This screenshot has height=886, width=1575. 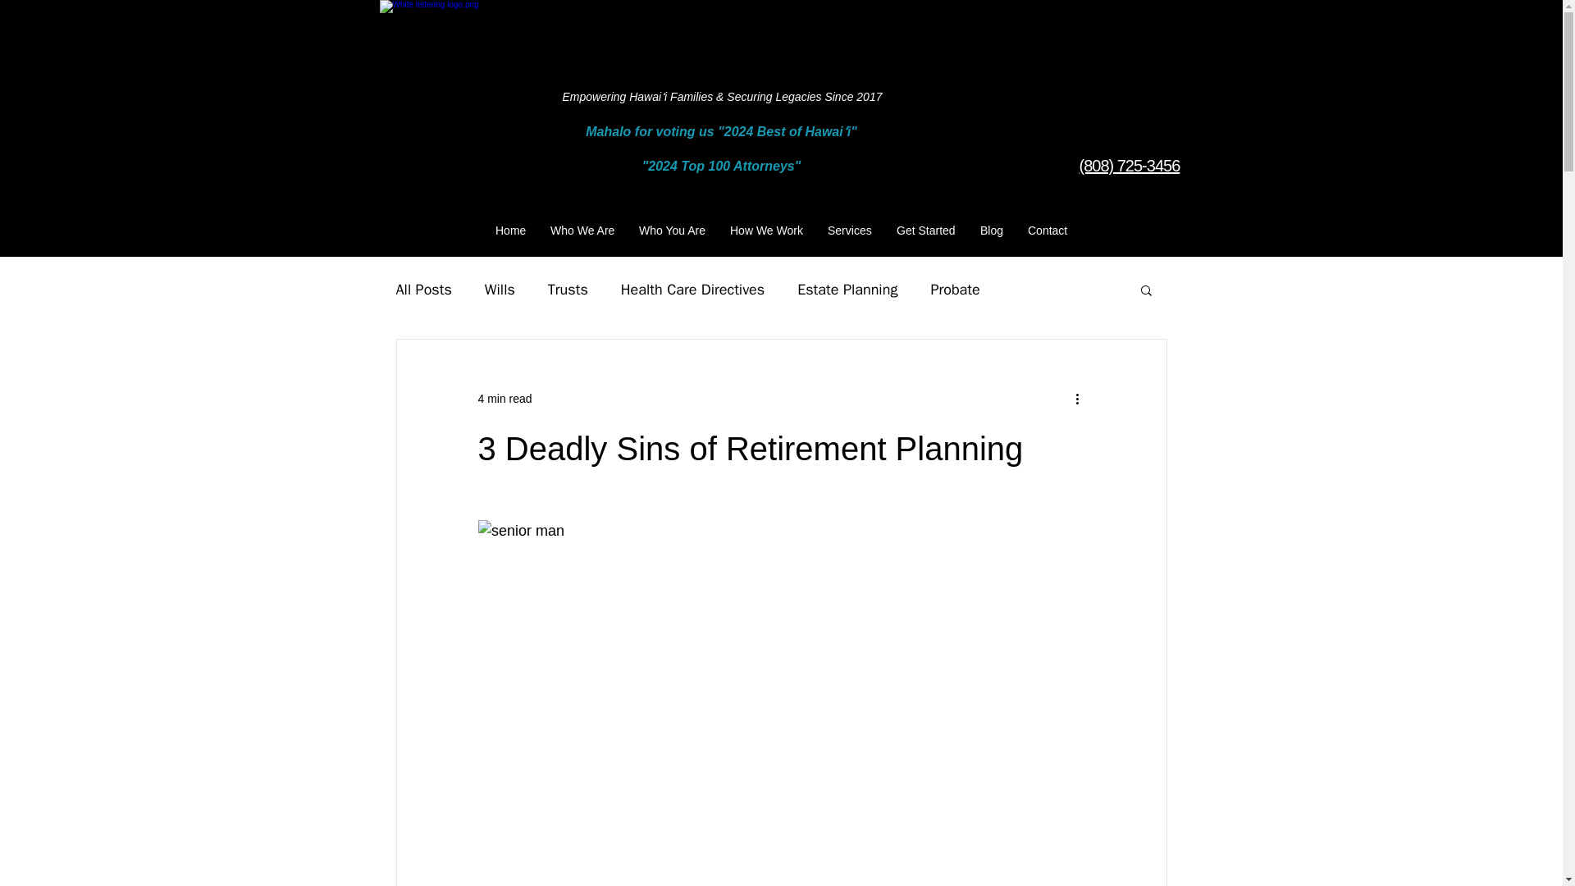 I want to click on Wills, so click(x=500, y=290).